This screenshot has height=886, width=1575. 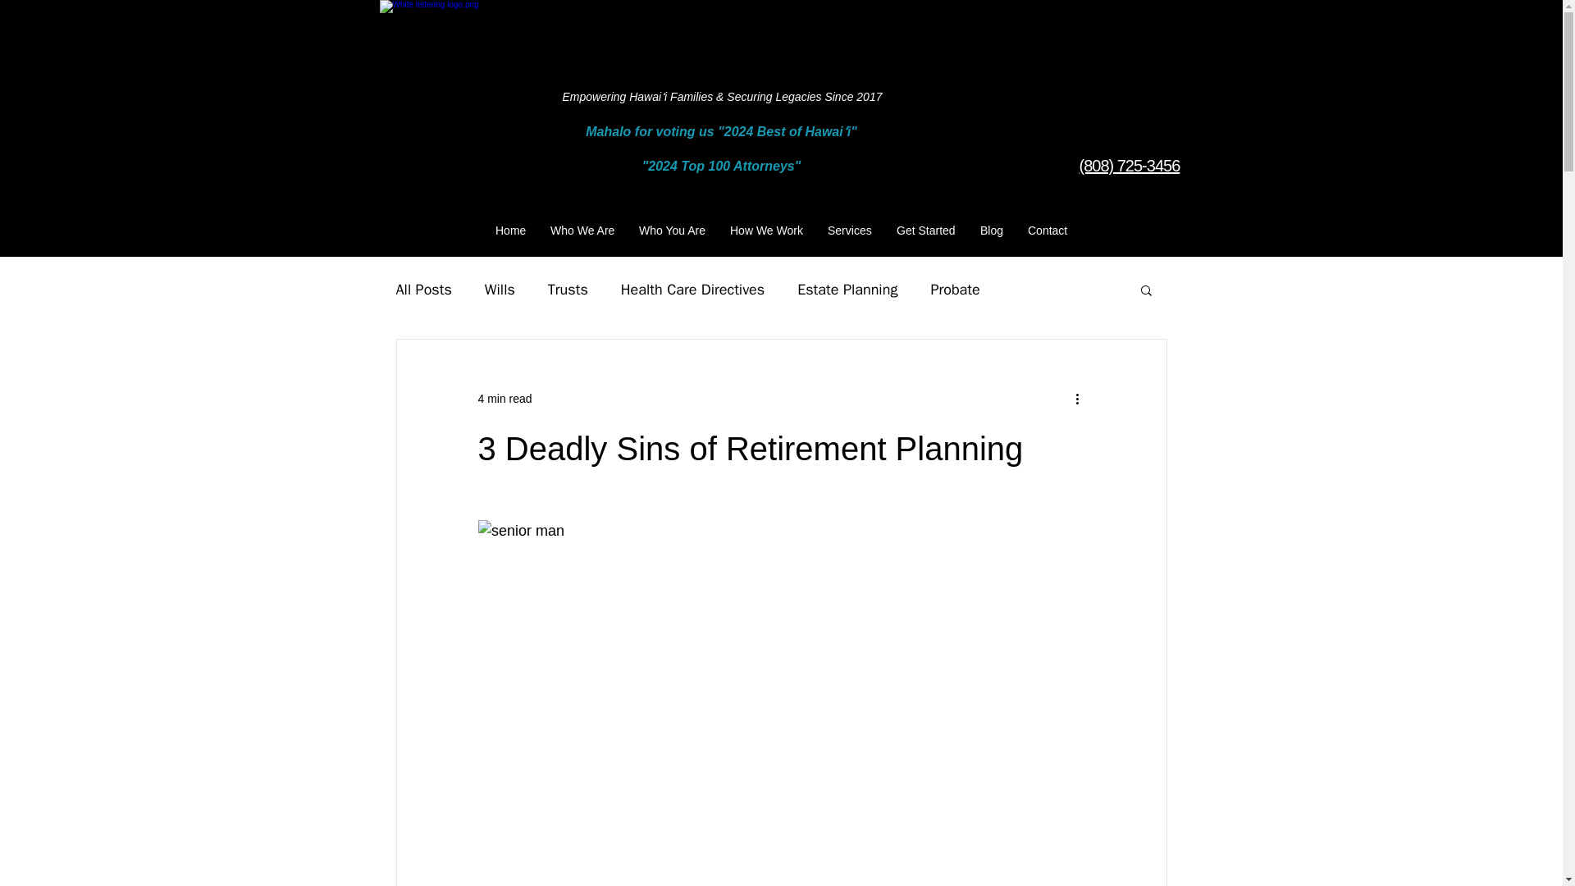 I want to click on Wills, so click(x=500, y=290).